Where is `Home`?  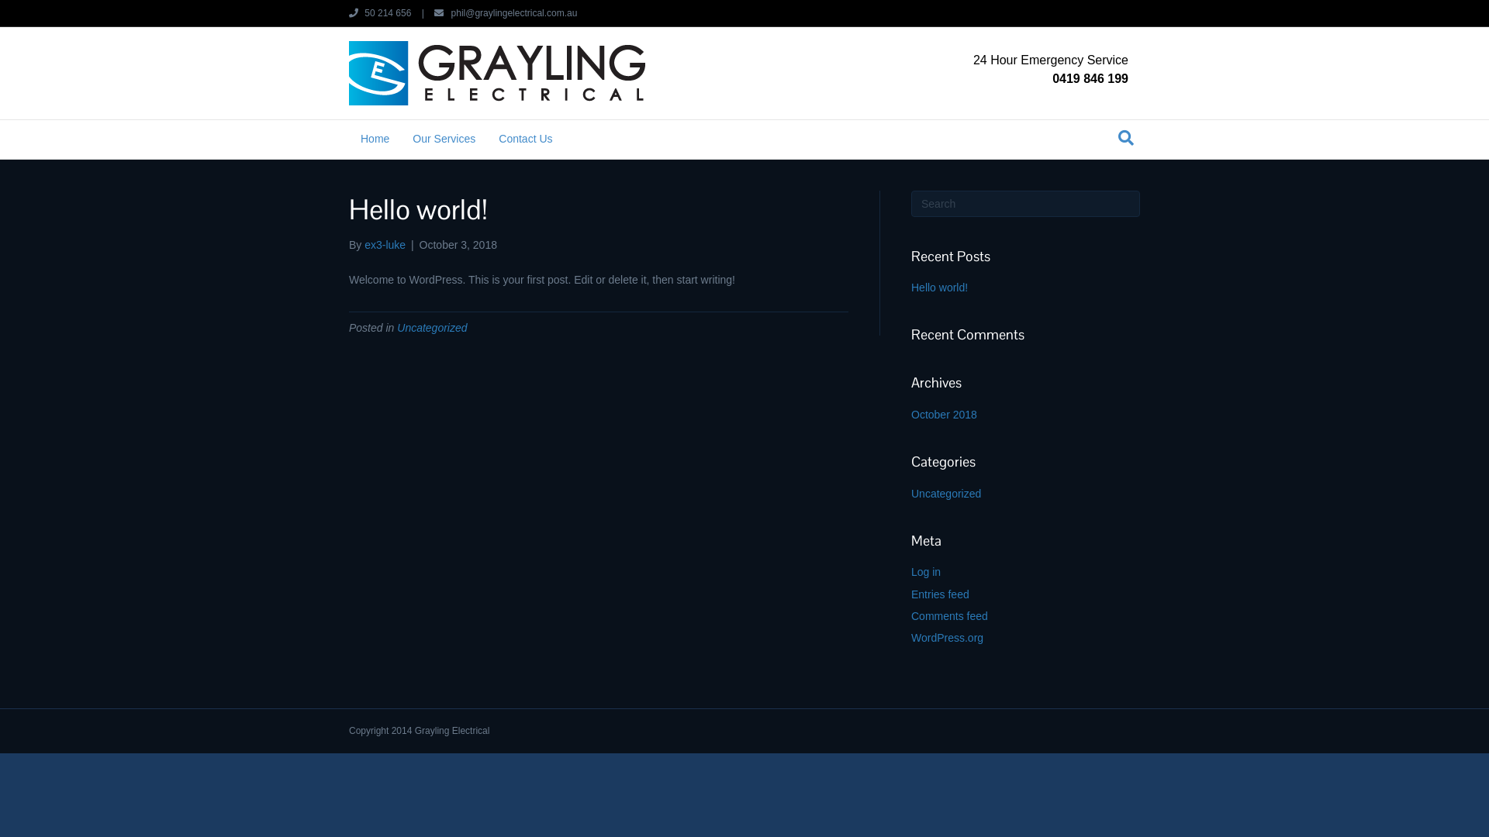 Home is located at coordinates (375, 139).